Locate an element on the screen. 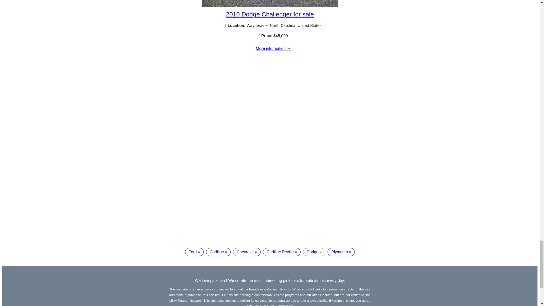 The width and height of the screenshot is (544, 306). Cadillac Deville is located at coordinates (282, 252).